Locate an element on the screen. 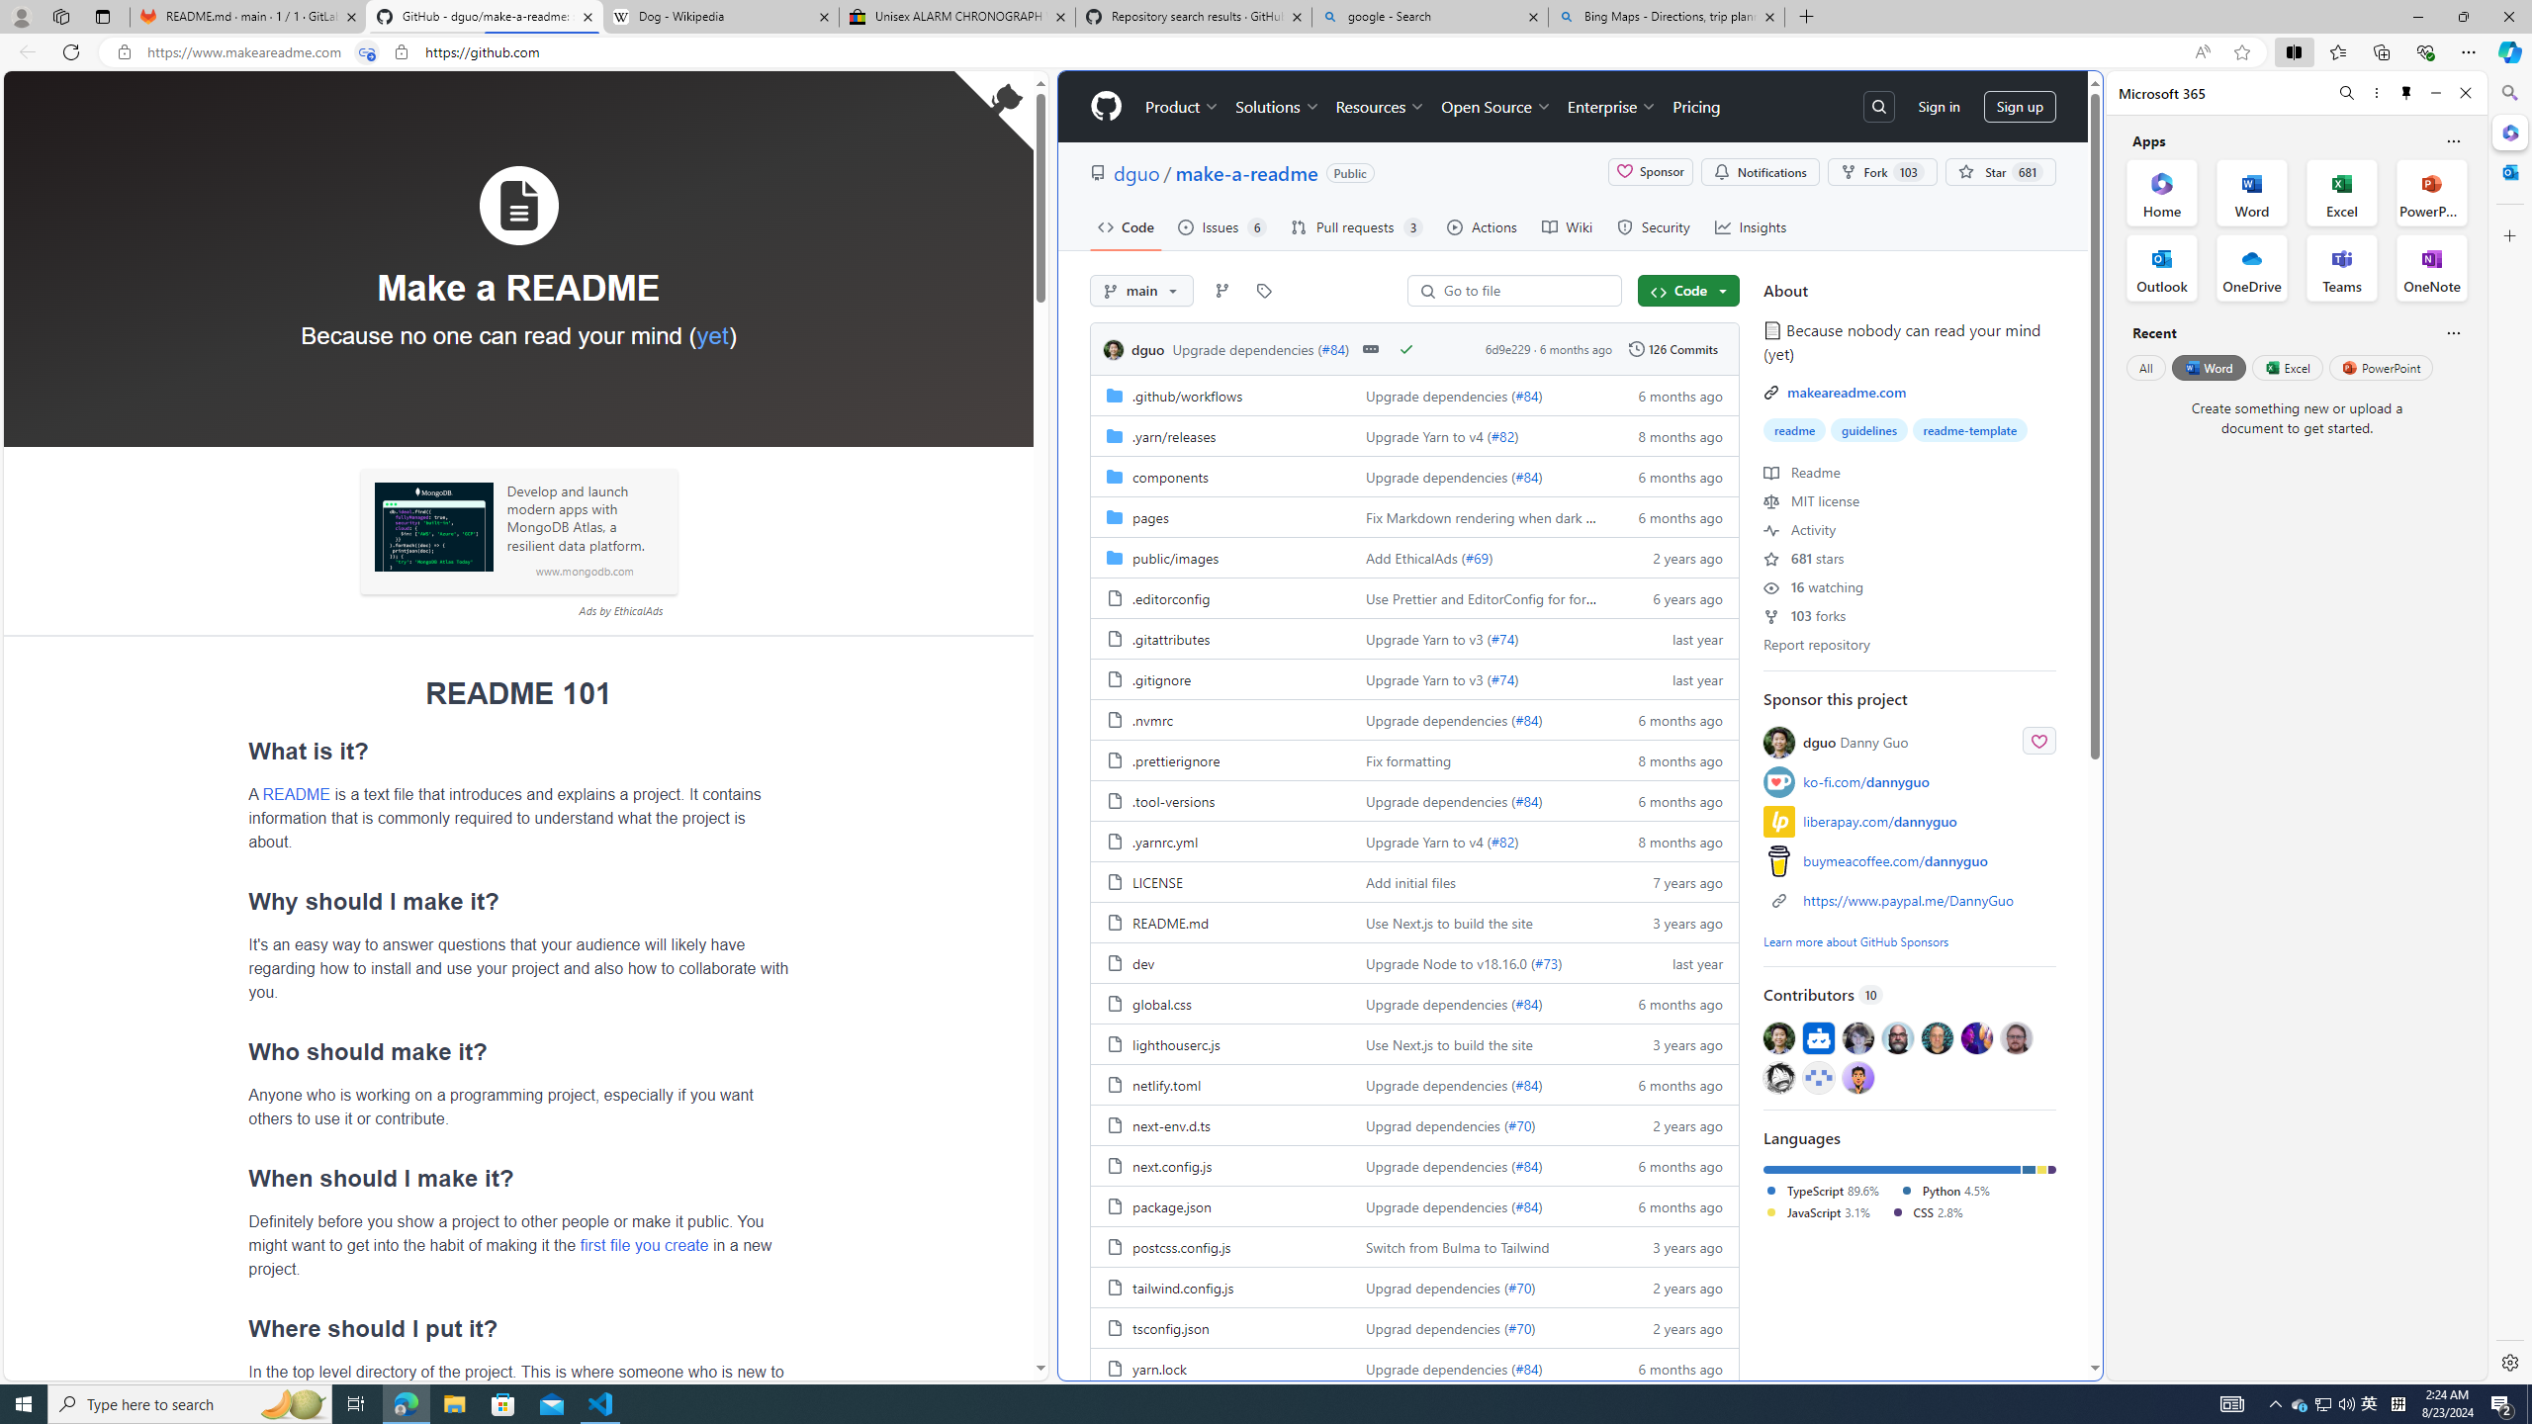  @dependabot[bot] is located at coordinates (1819, 1036).